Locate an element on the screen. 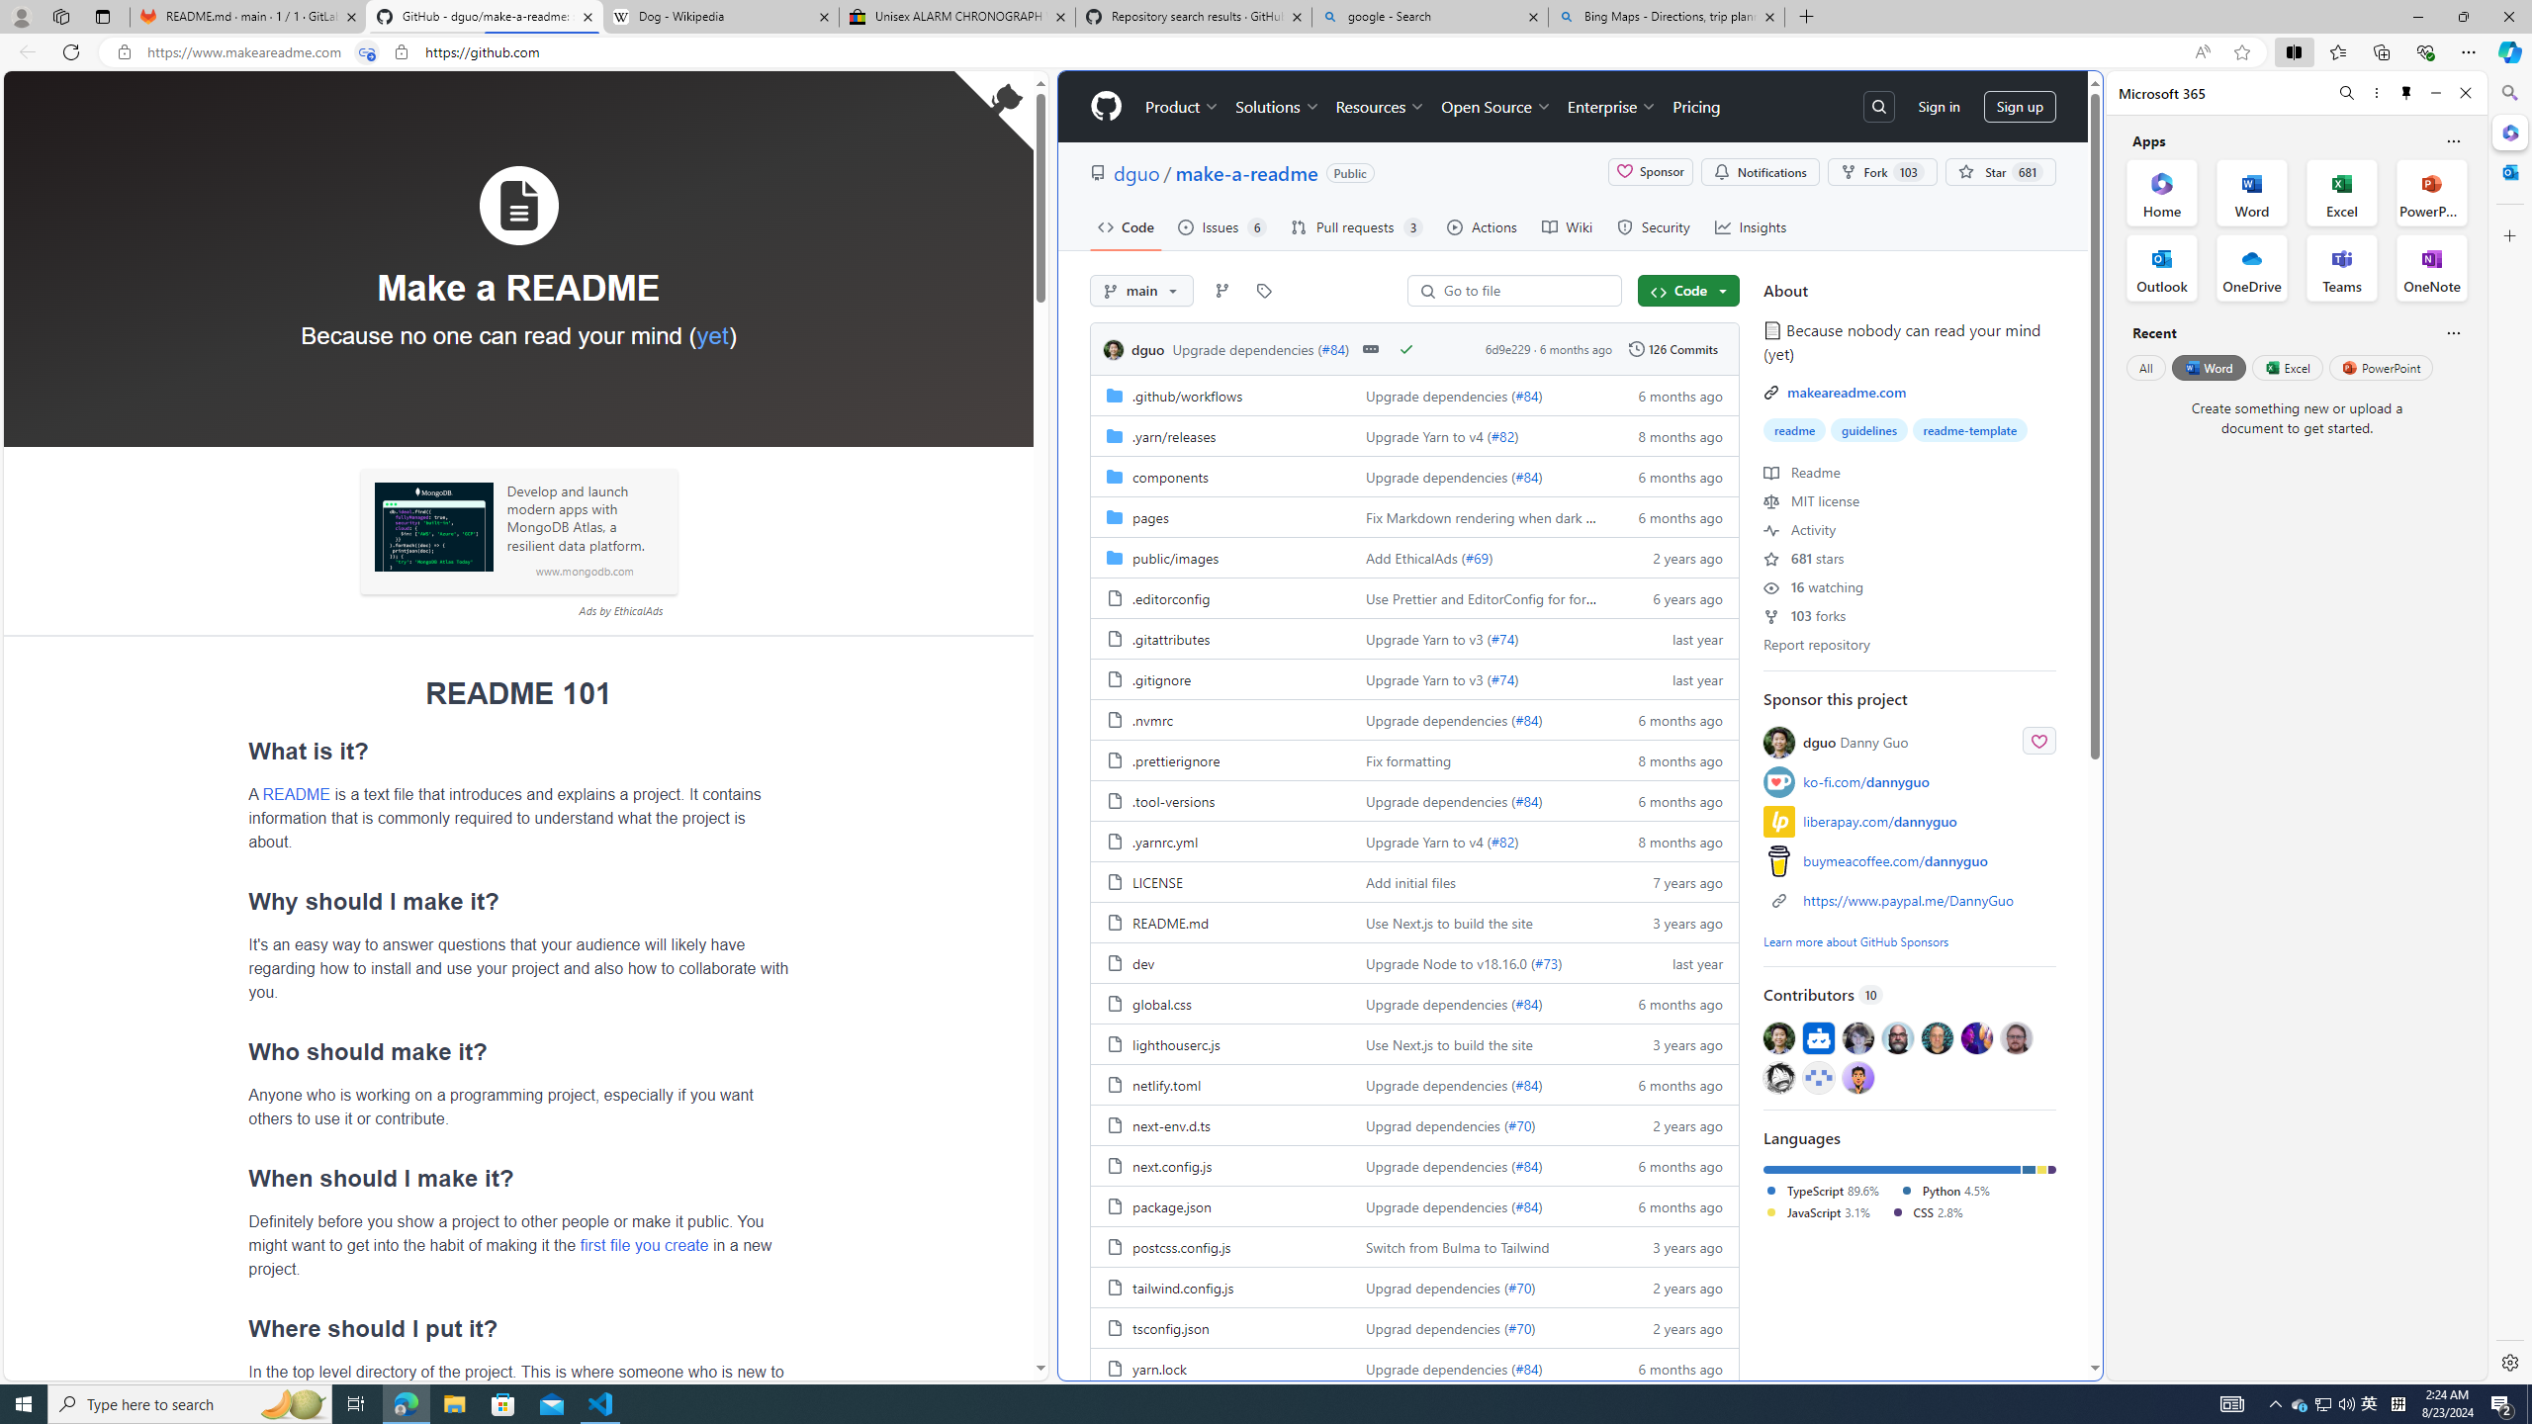  @dependabot[bot] is located at coordinates (1819, 1036).